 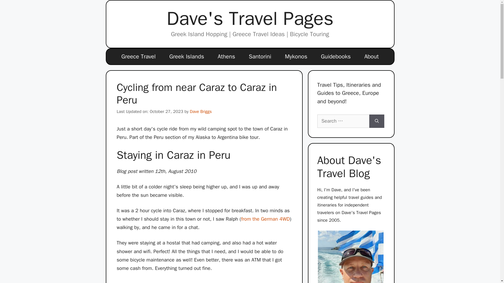 I want to click on Greek Islands, so click(x=186, y=57).